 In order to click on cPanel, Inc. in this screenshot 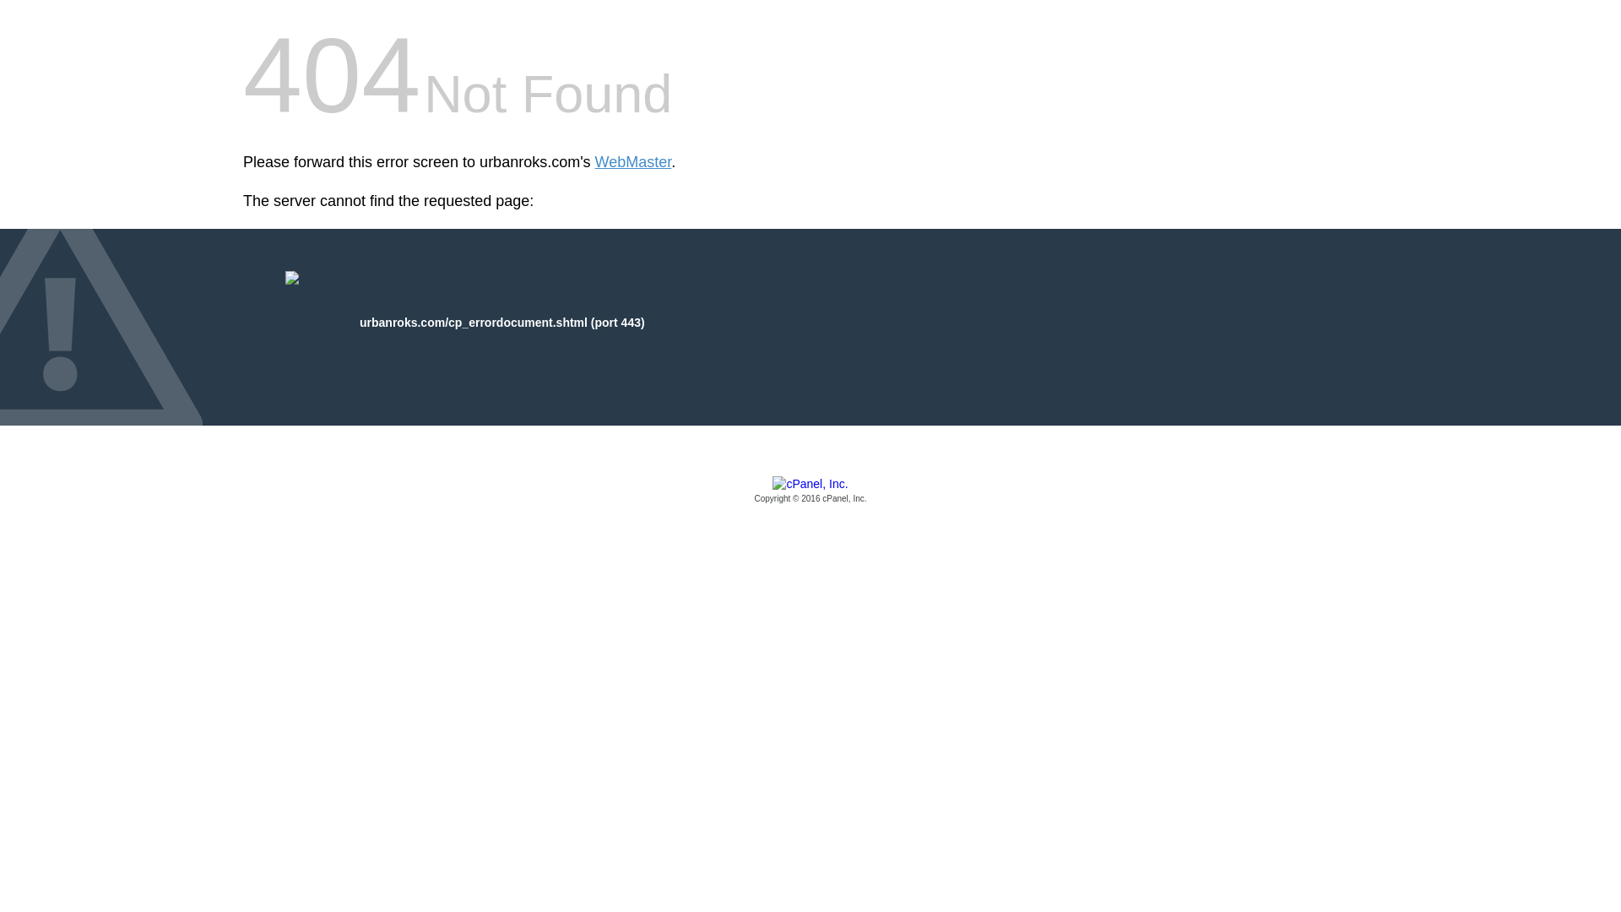, I will do `click(810, 491)`.